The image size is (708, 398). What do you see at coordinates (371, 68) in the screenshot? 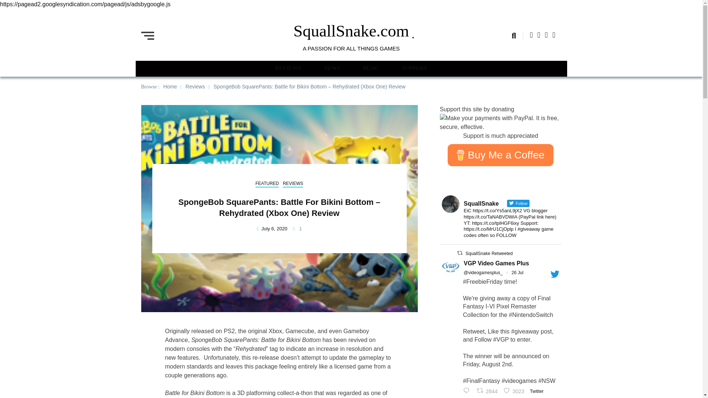
I see `BLOG` at bounding box center [371, 68].